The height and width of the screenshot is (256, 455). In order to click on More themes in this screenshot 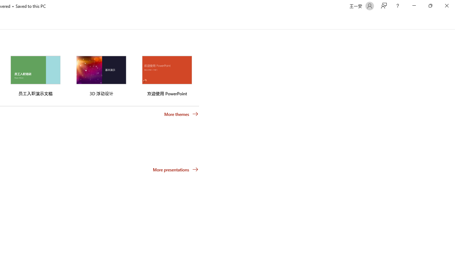, I will do `click(181, 114)`.